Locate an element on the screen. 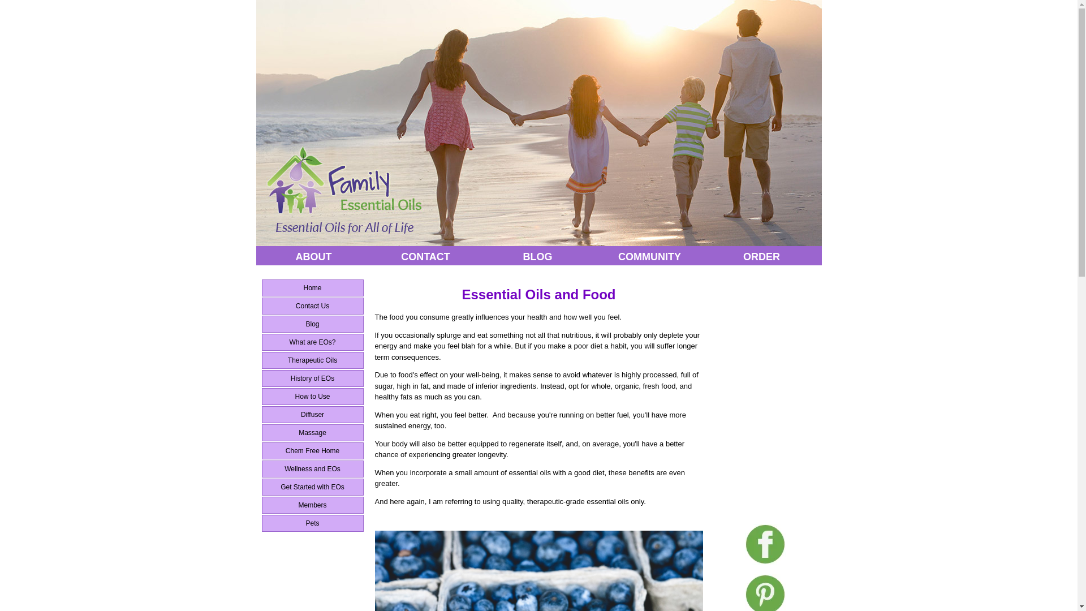  COMMUNITY is located at coordinates (650, 257).